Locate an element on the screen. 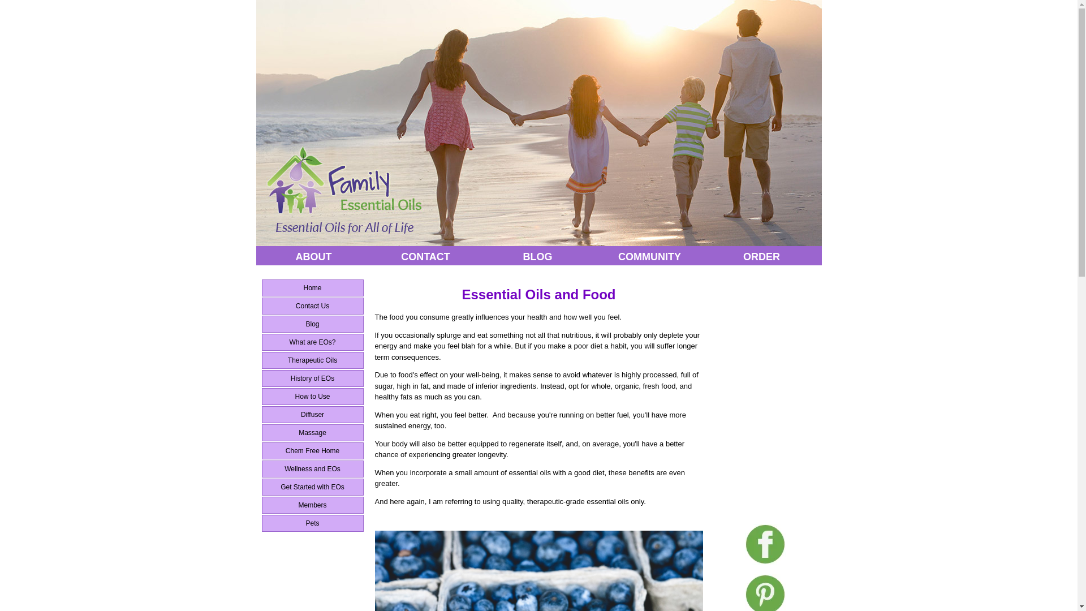  COMMUNITY is located at coordinates (650, 257).